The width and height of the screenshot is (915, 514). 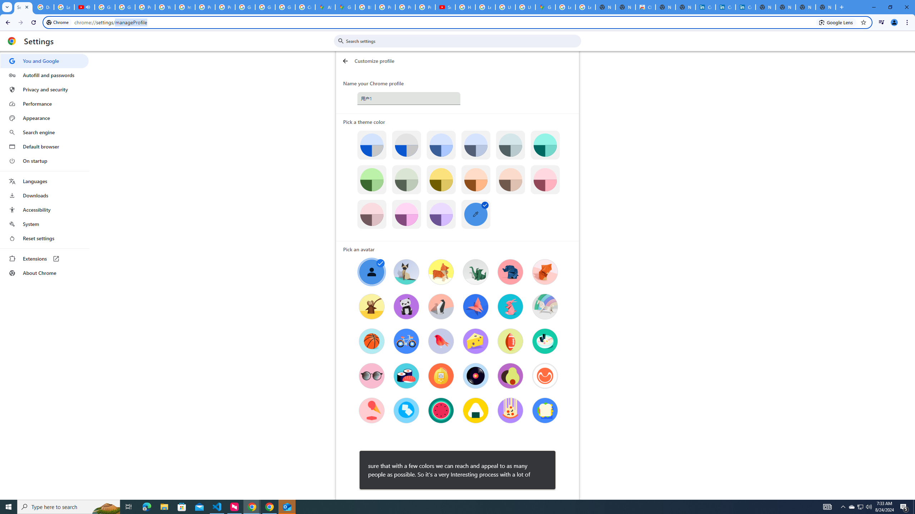 What do you see at coordinates (44, 118) in the screenshot?
I see `Appearance` at bounding box center [44, 118].